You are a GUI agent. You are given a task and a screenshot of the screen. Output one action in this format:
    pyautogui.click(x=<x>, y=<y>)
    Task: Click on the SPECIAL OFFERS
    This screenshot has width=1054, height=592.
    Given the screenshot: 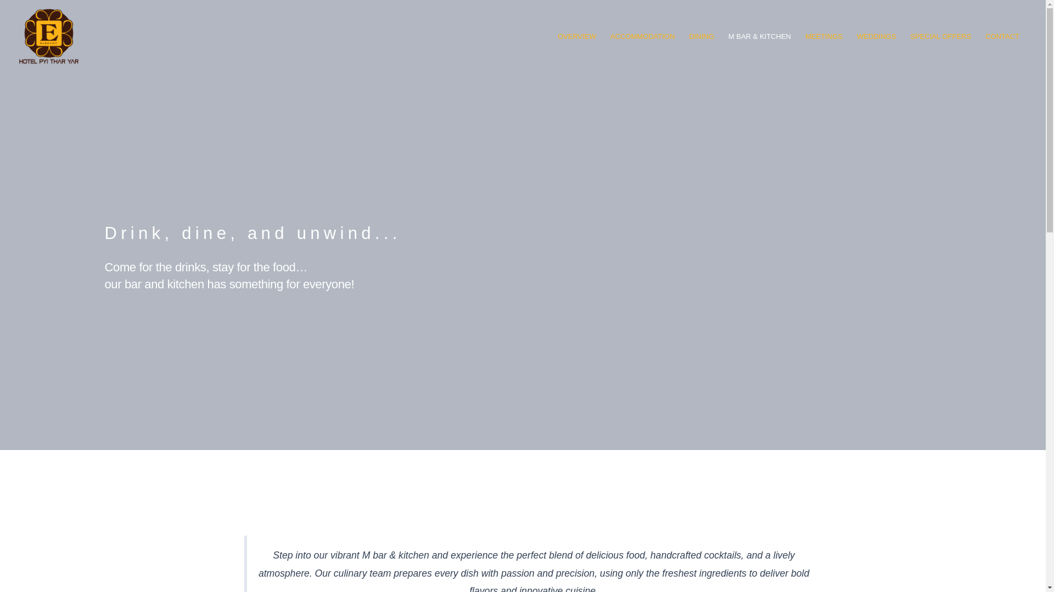 What is the action you would take?
    pyautogui.click(x=940, y=36)
    